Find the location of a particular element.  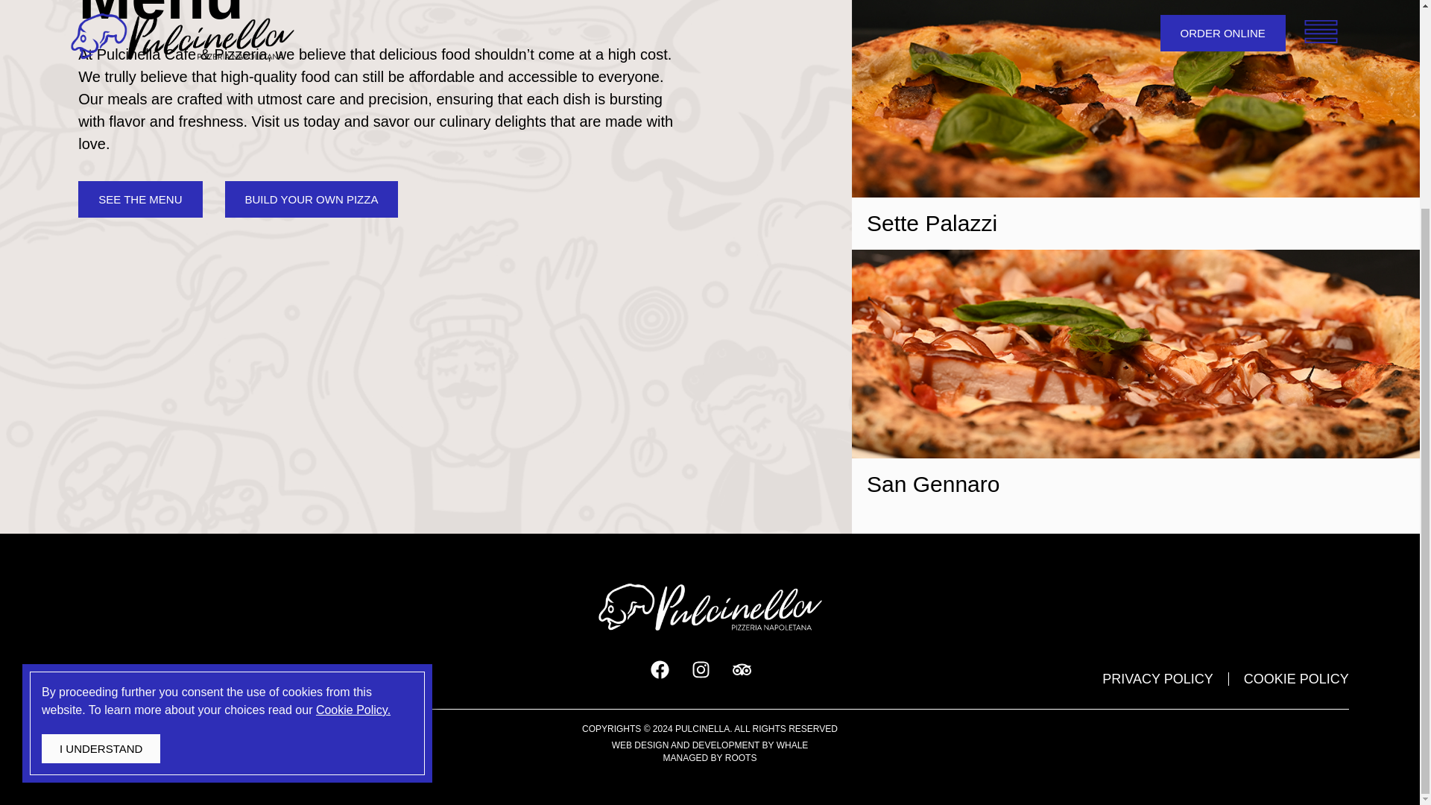

BUGIBBA OUTLET is located at coordinates (256, 678).